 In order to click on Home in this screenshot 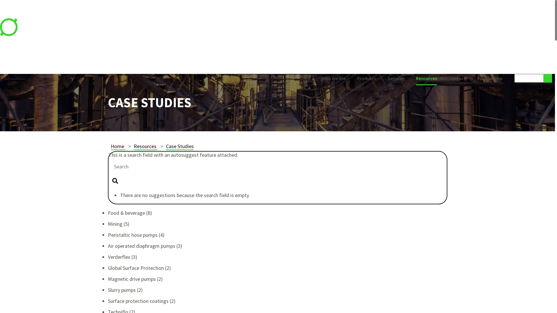, I will do `click(118, 147)`.